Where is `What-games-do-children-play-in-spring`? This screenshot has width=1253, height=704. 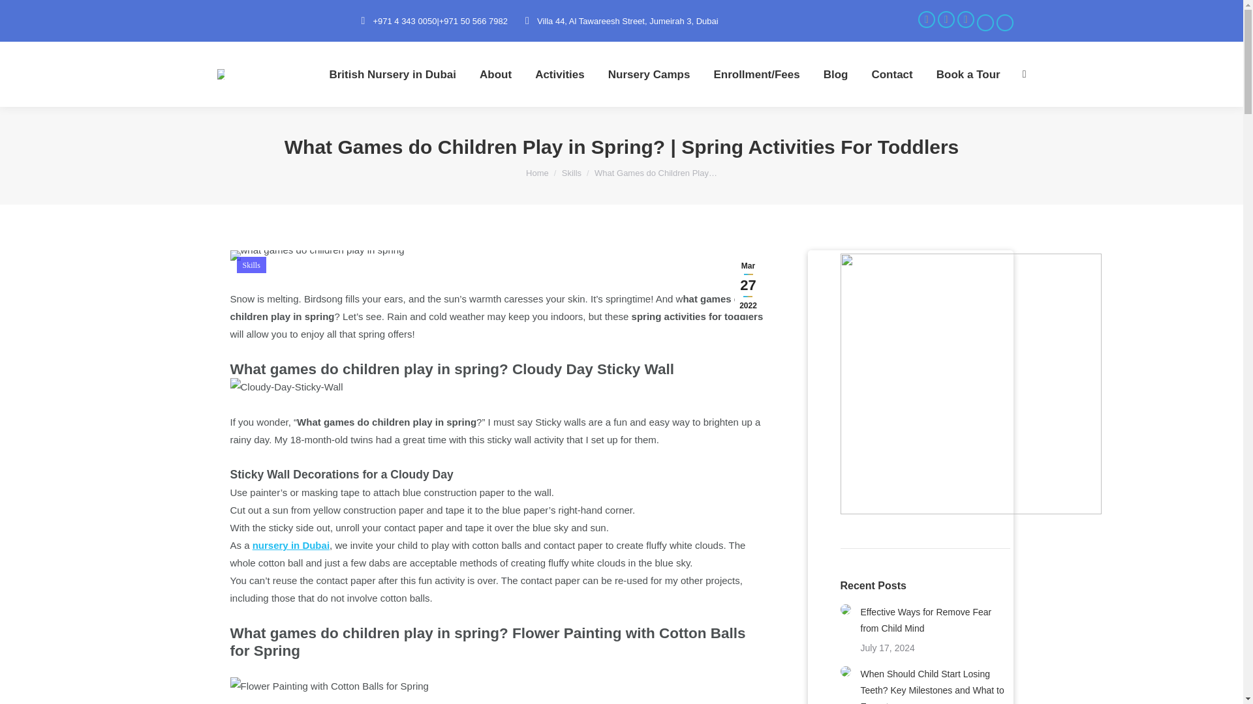 What-games-do-children-play-in-spring is located at coordinates (316, 256).